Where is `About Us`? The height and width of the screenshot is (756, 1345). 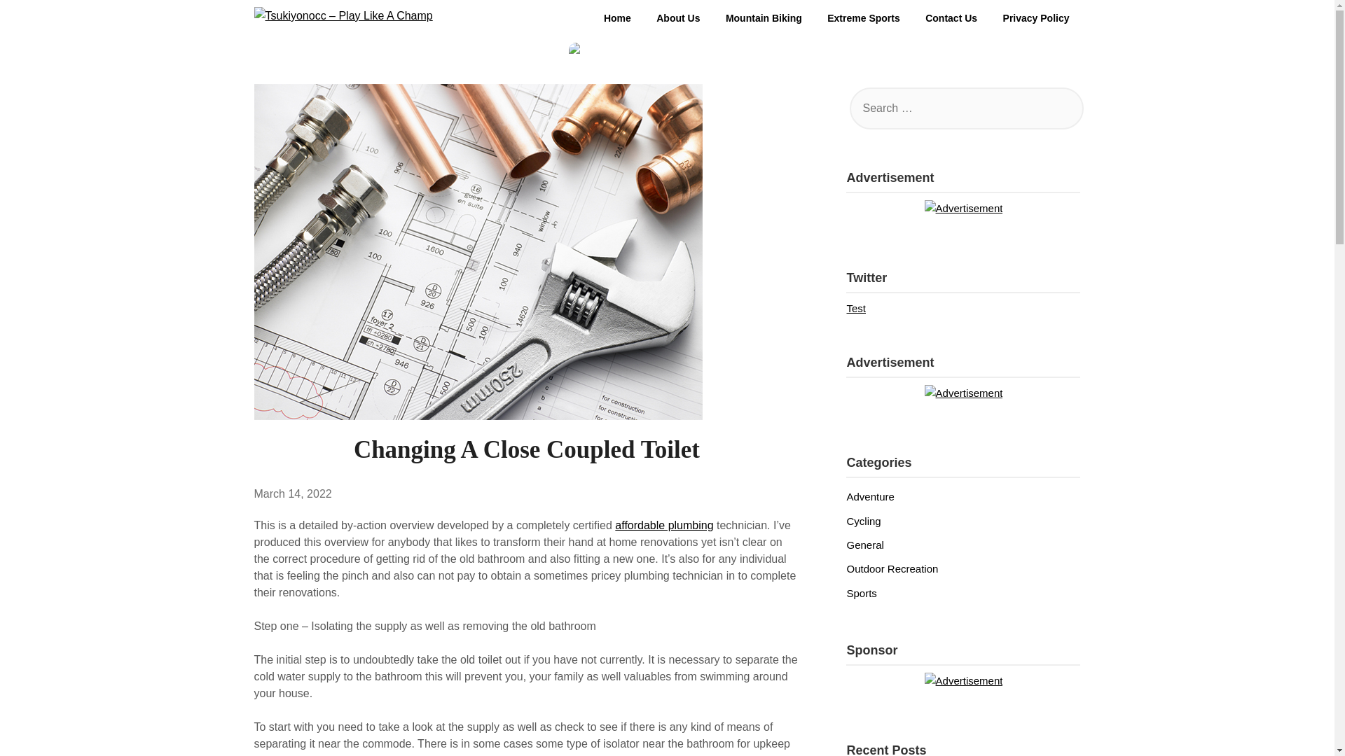
About Us is located at coordinates (678, 18).